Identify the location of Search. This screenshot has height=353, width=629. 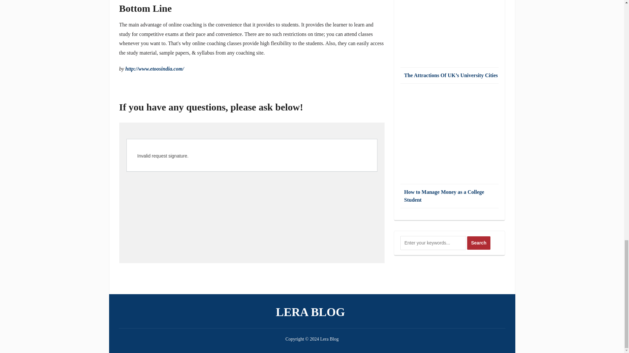
(479, 243).